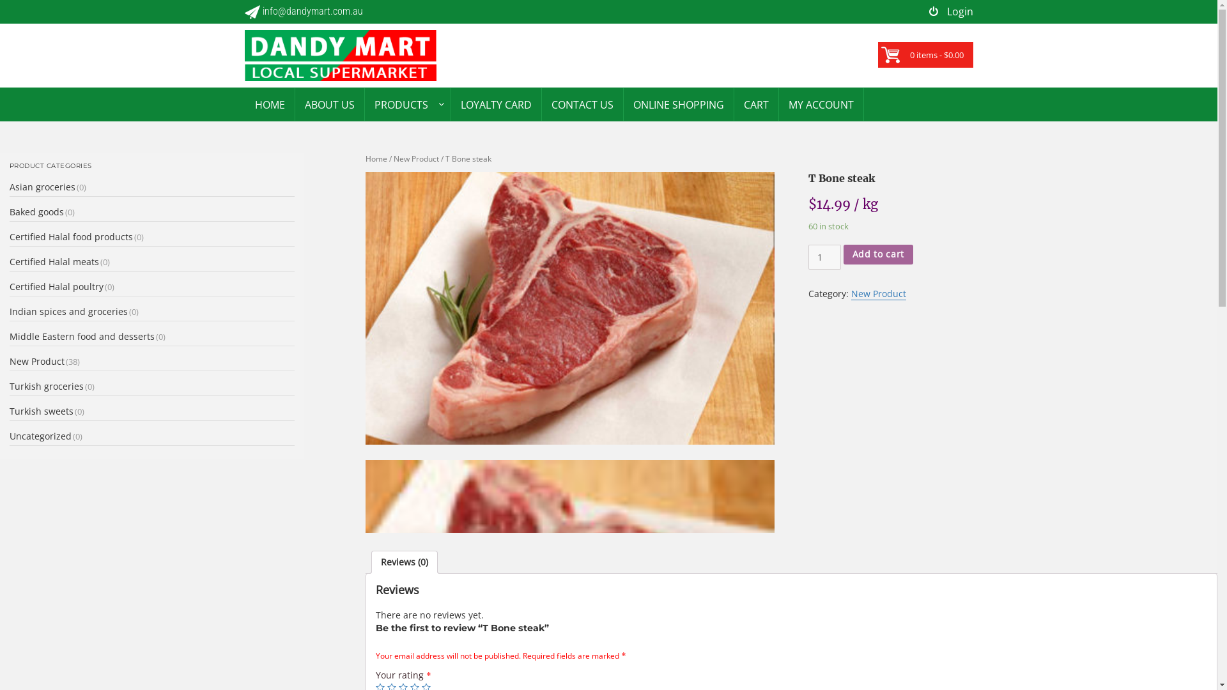 The width and height of the screenshot is (1227, 690). What do you see at coordinates (37, 212) in the screenshot?
I see `Baked goods` at bounding box center [37, 212].